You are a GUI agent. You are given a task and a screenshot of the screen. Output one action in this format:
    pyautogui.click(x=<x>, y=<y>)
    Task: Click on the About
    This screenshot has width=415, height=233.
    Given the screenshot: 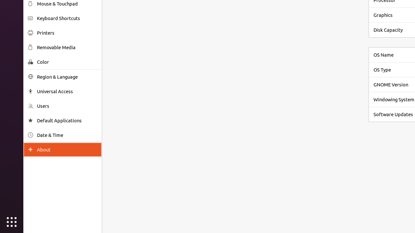 What is the action you would take?
    pyautogui.click(x=30, y=150)
    